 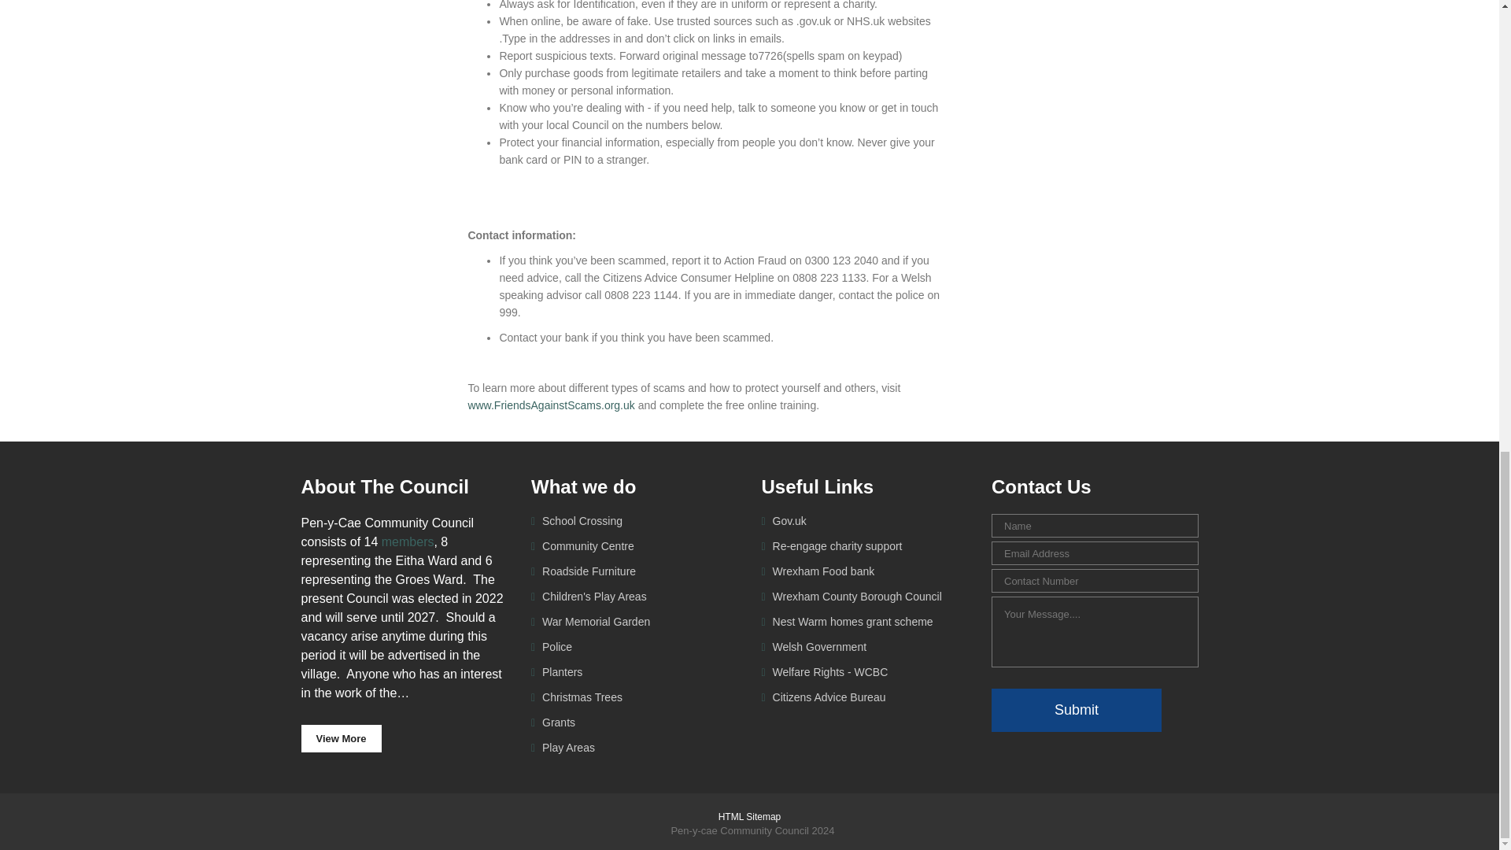 What do you see at coordinates (593, 596) in the screenshot?
I see `Children's Play Areas` at bounding box center [593, 596].